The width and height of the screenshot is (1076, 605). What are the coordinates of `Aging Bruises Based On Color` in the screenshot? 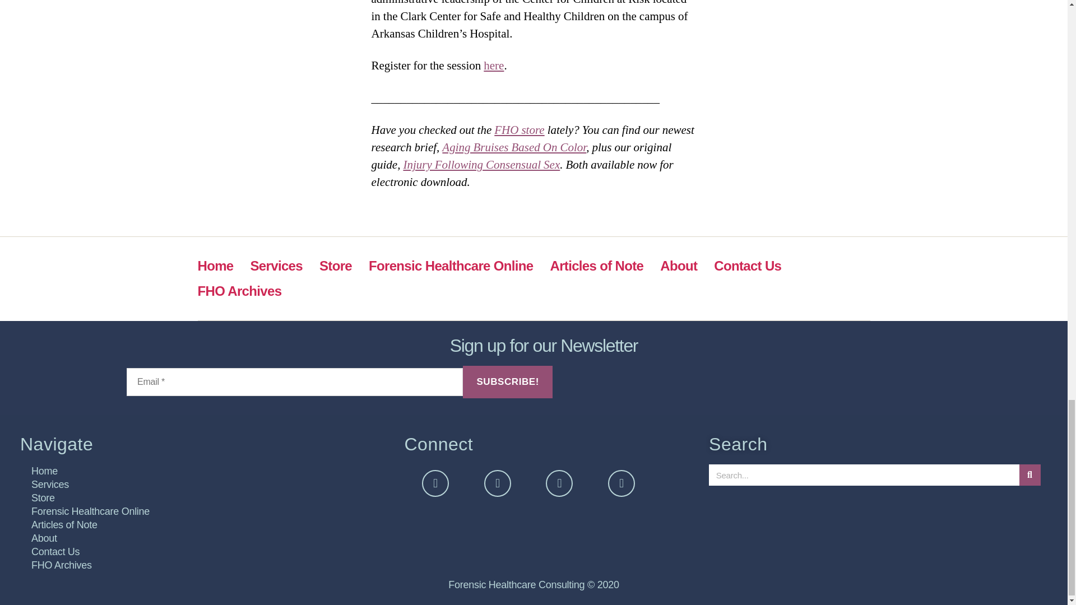 It's located at (514, 147).